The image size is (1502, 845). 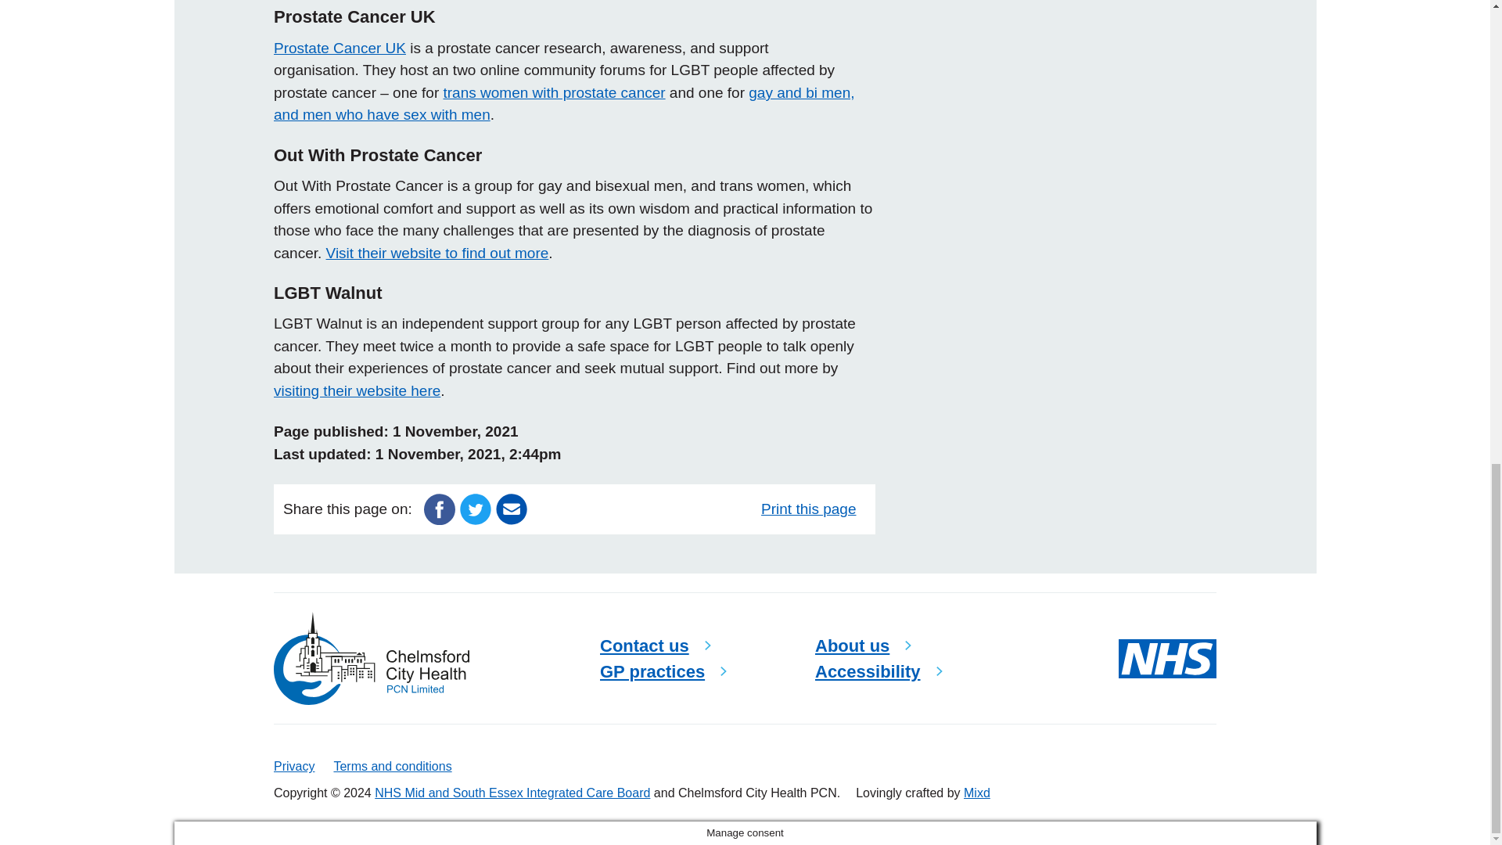 What do you see at coordinates (357, 390) in the screenshot?
I see `visiting their website here` at bounding box center [357, 390].